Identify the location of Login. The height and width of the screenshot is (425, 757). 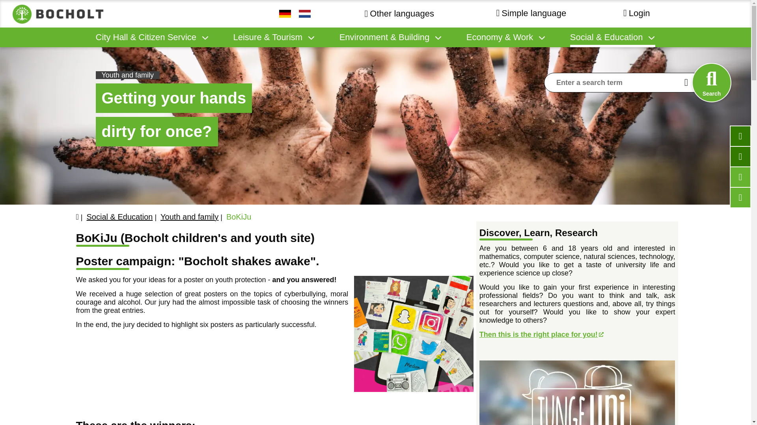
(636, 13).